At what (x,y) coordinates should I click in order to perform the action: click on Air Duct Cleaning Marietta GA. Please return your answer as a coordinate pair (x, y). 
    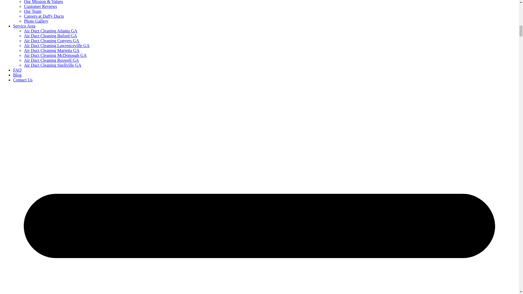
    Looking at the image, I should click on (52, 51).